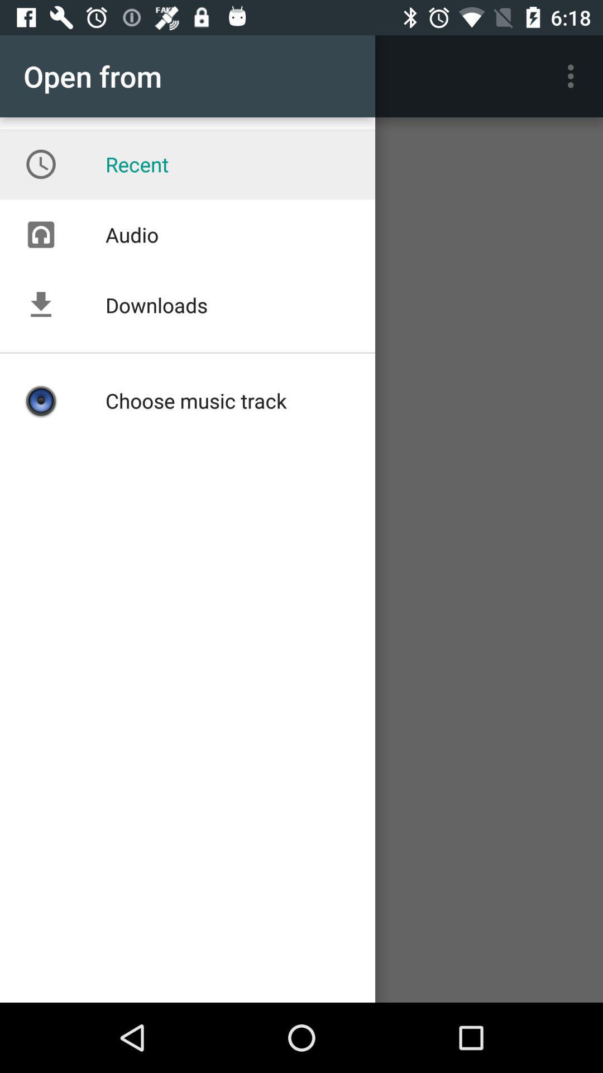  What do you see at coordinates (41, 235) in the screenshot?
I see `select the icon which is under the recent` at bounding box center [41, 235].